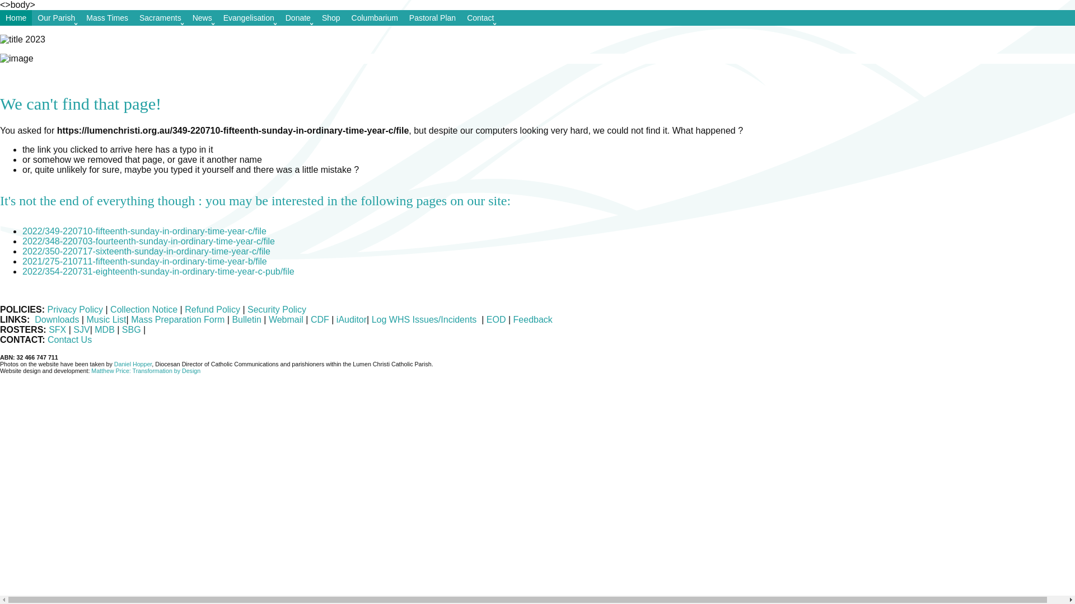 Image resolution: width=1075 pixels, height=604 pixels. Describe the element at coordinates (480, 18) in the screenshot. I see `Contact
 ` at that location.